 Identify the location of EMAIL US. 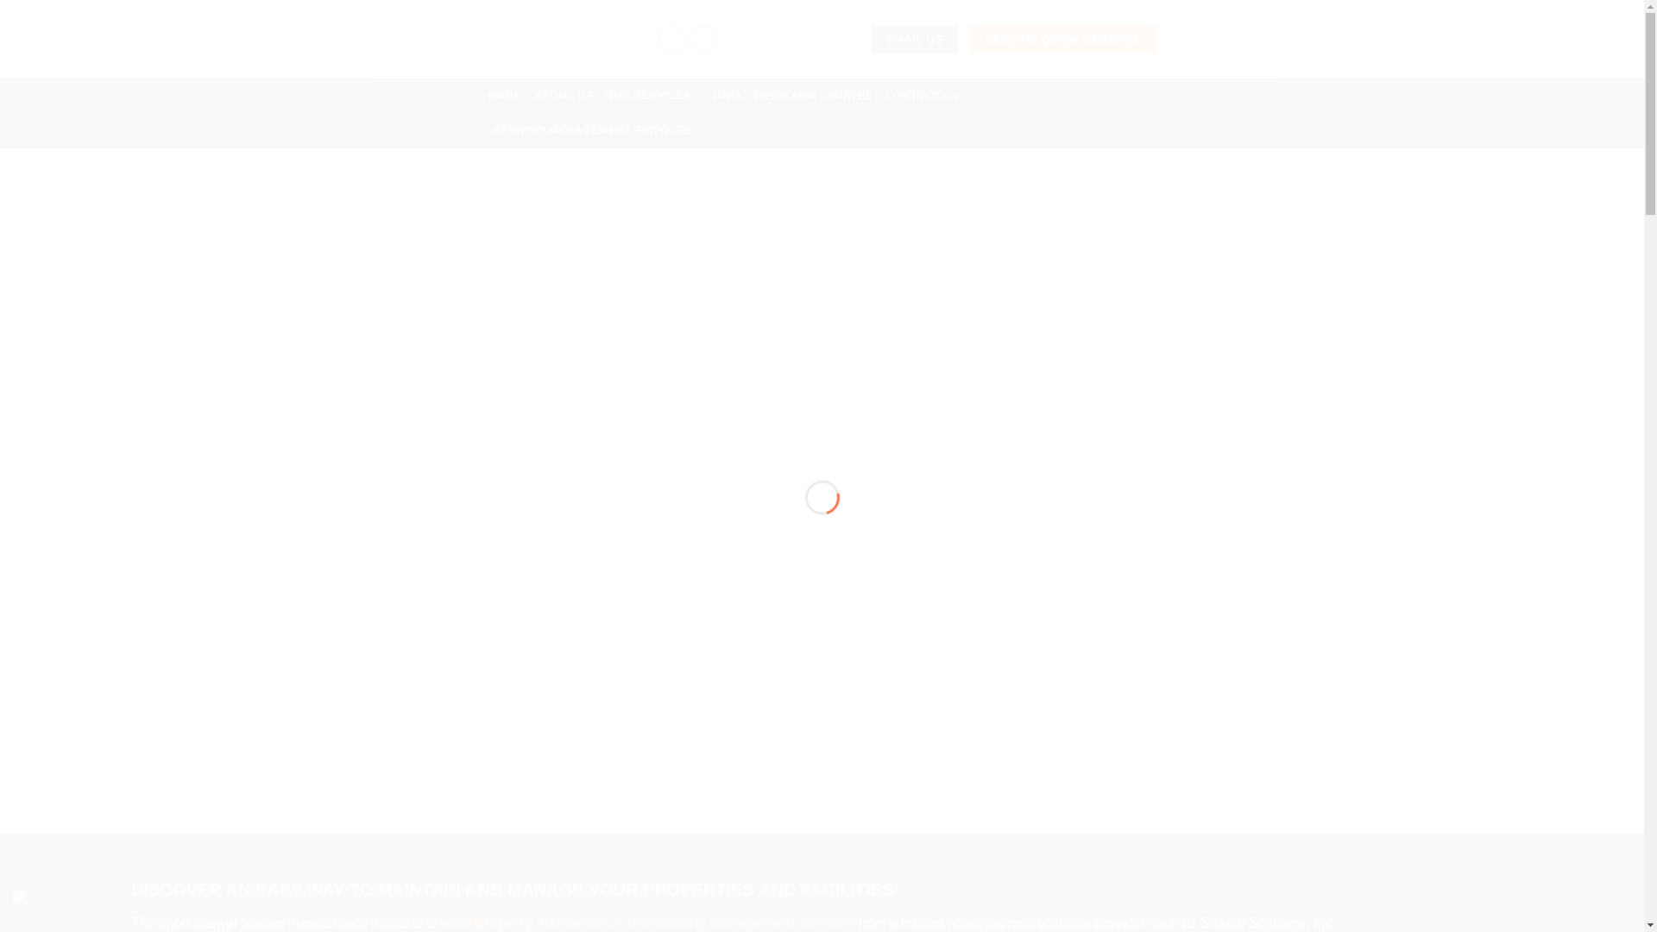
(914, 40).